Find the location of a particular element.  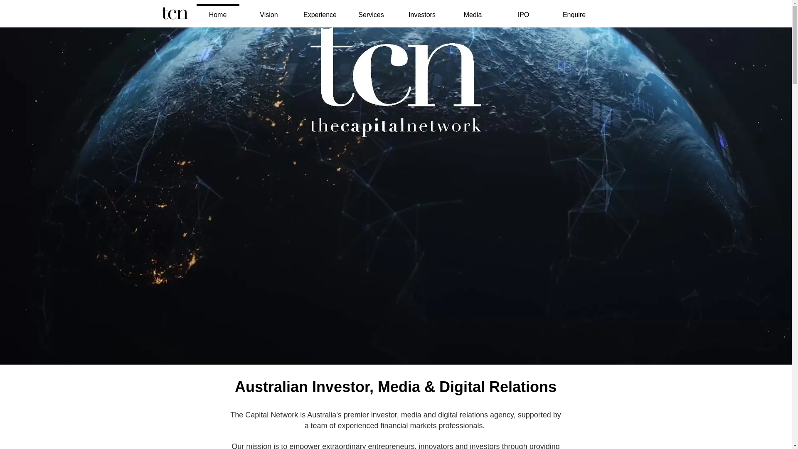

Vision is located at coordinates (268, 11).